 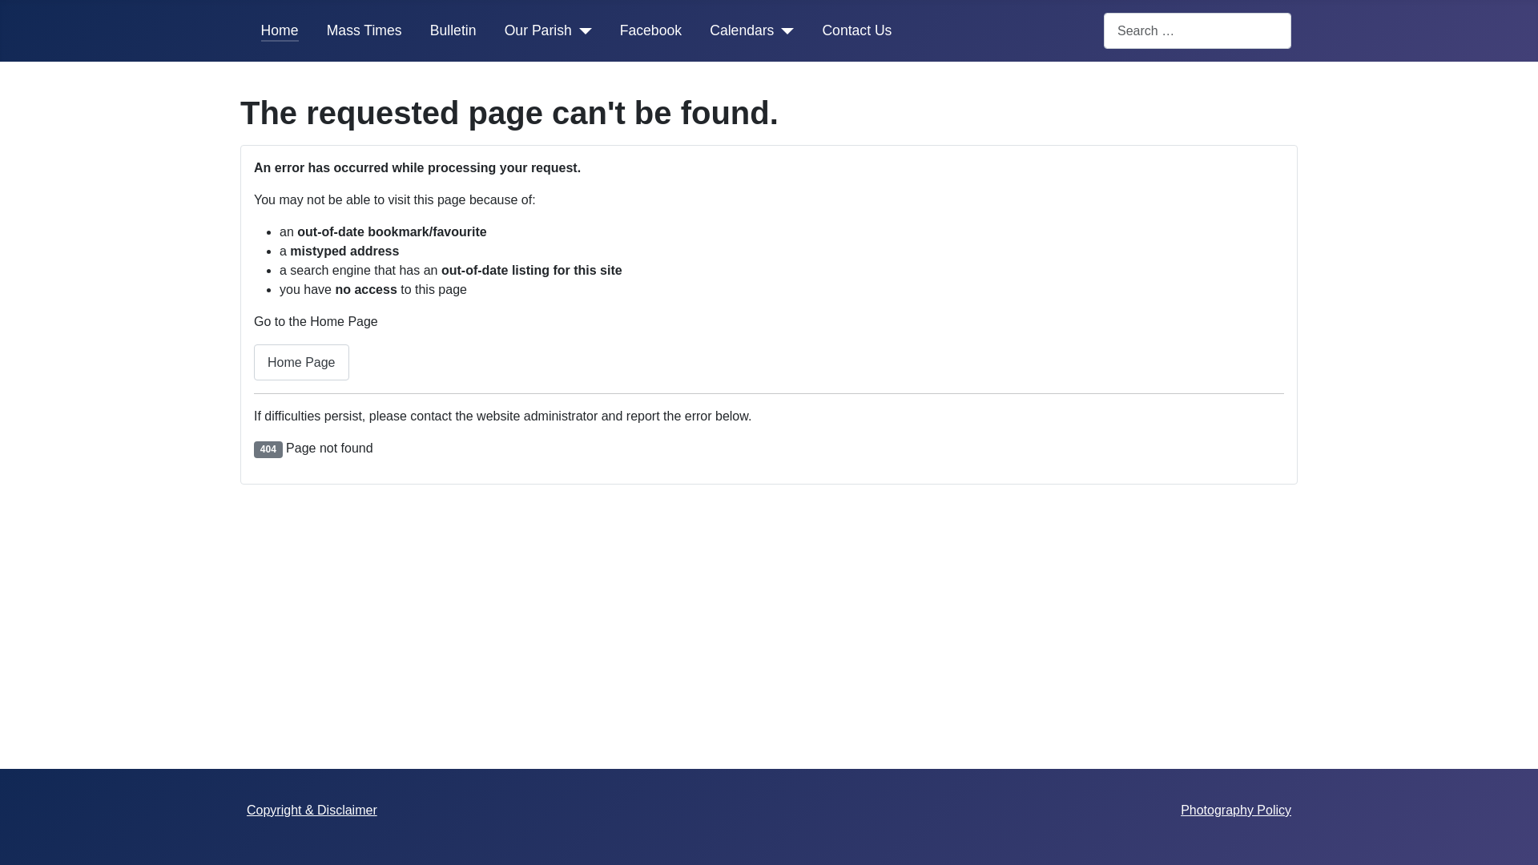 What do you see at coordinates (857, 30) in the screenshot?
I see `Contact Us` at bounding box center [857, 30].